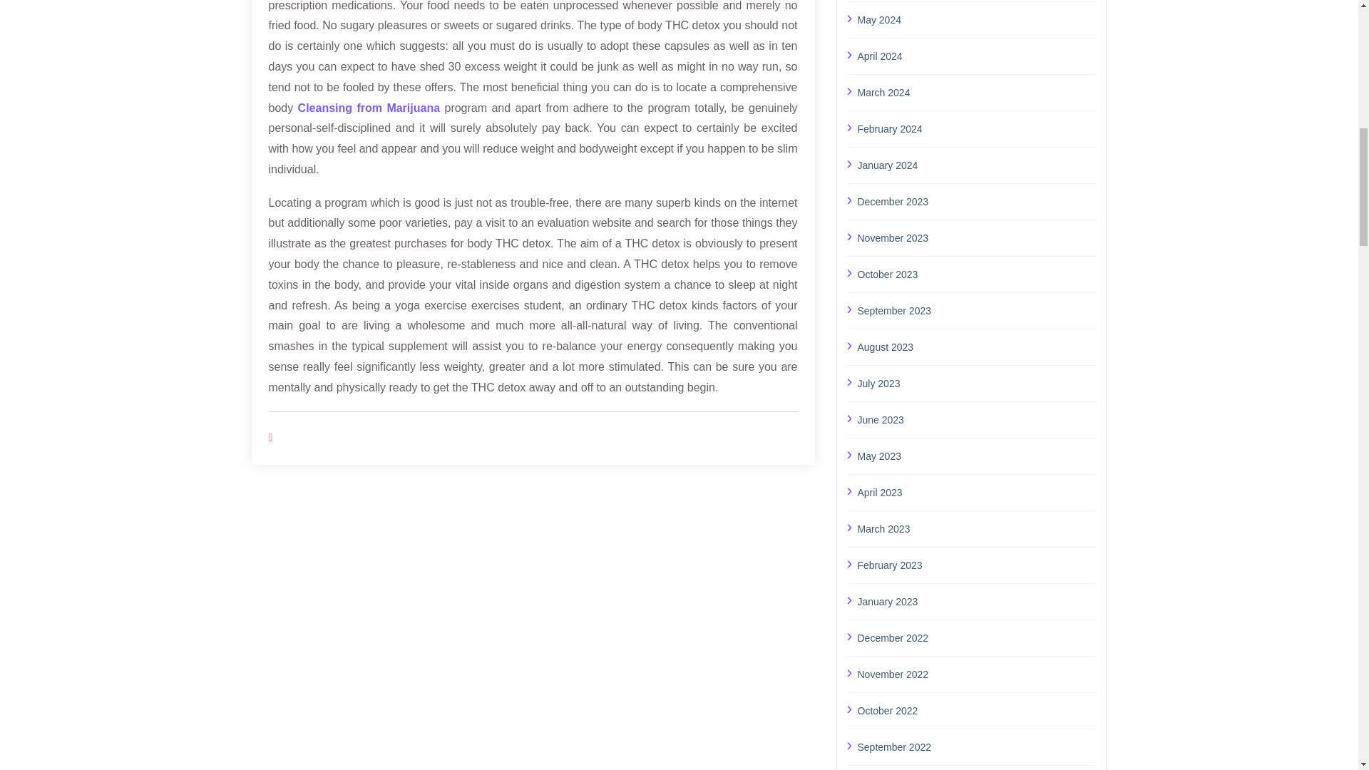 This screenshot has width=1369, height=770. I want to click on October 2022, so click(976, 710).